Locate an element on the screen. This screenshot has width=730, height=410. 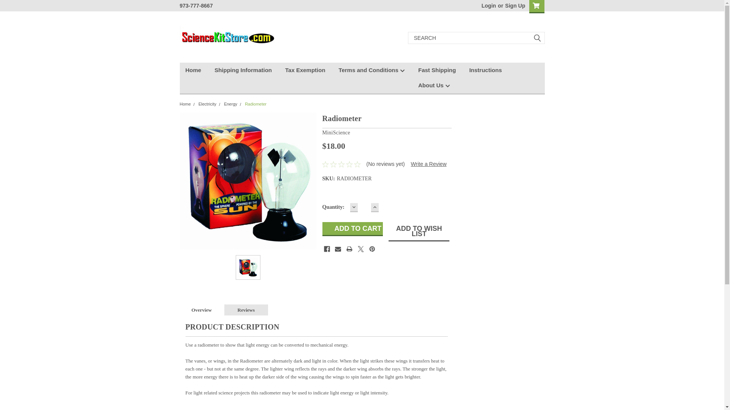
Pinterest is located at coordinates (372, 249).